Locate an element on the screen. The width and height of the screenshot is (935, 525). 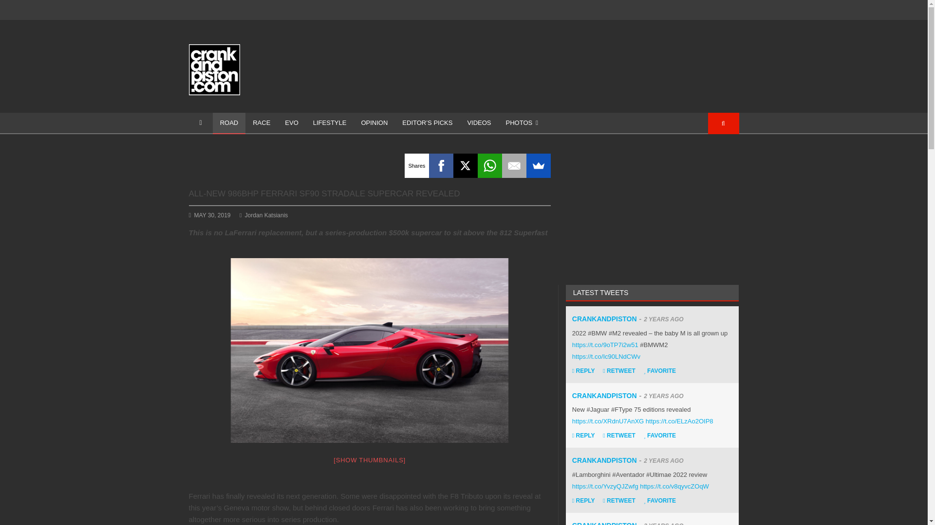
Facebook is located at coordinates (441, 166).